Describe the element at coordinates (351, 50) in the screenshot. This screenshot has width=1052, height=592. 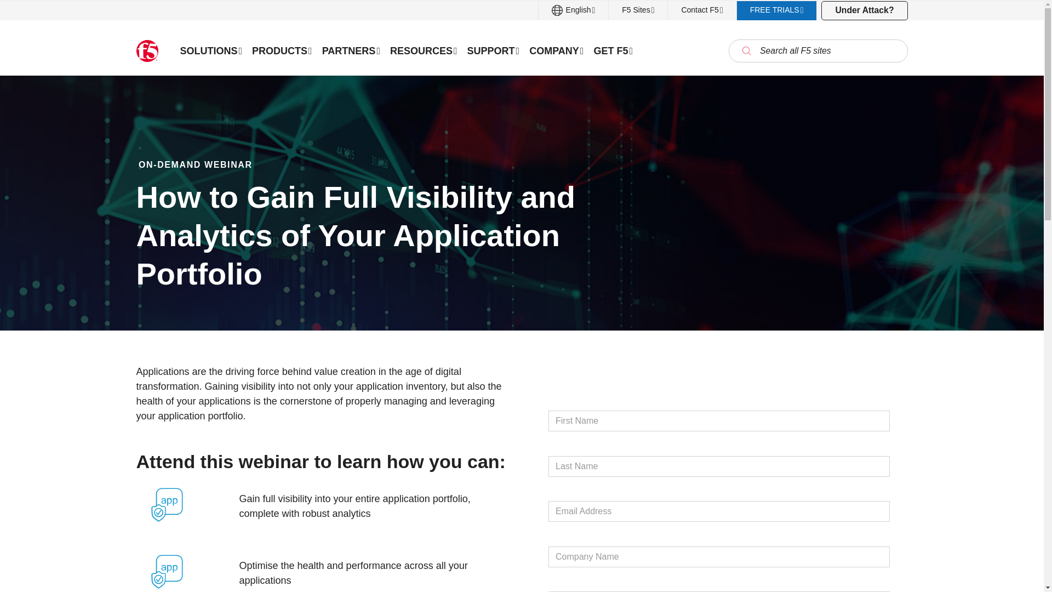
I see `PARTNERS` at that location.